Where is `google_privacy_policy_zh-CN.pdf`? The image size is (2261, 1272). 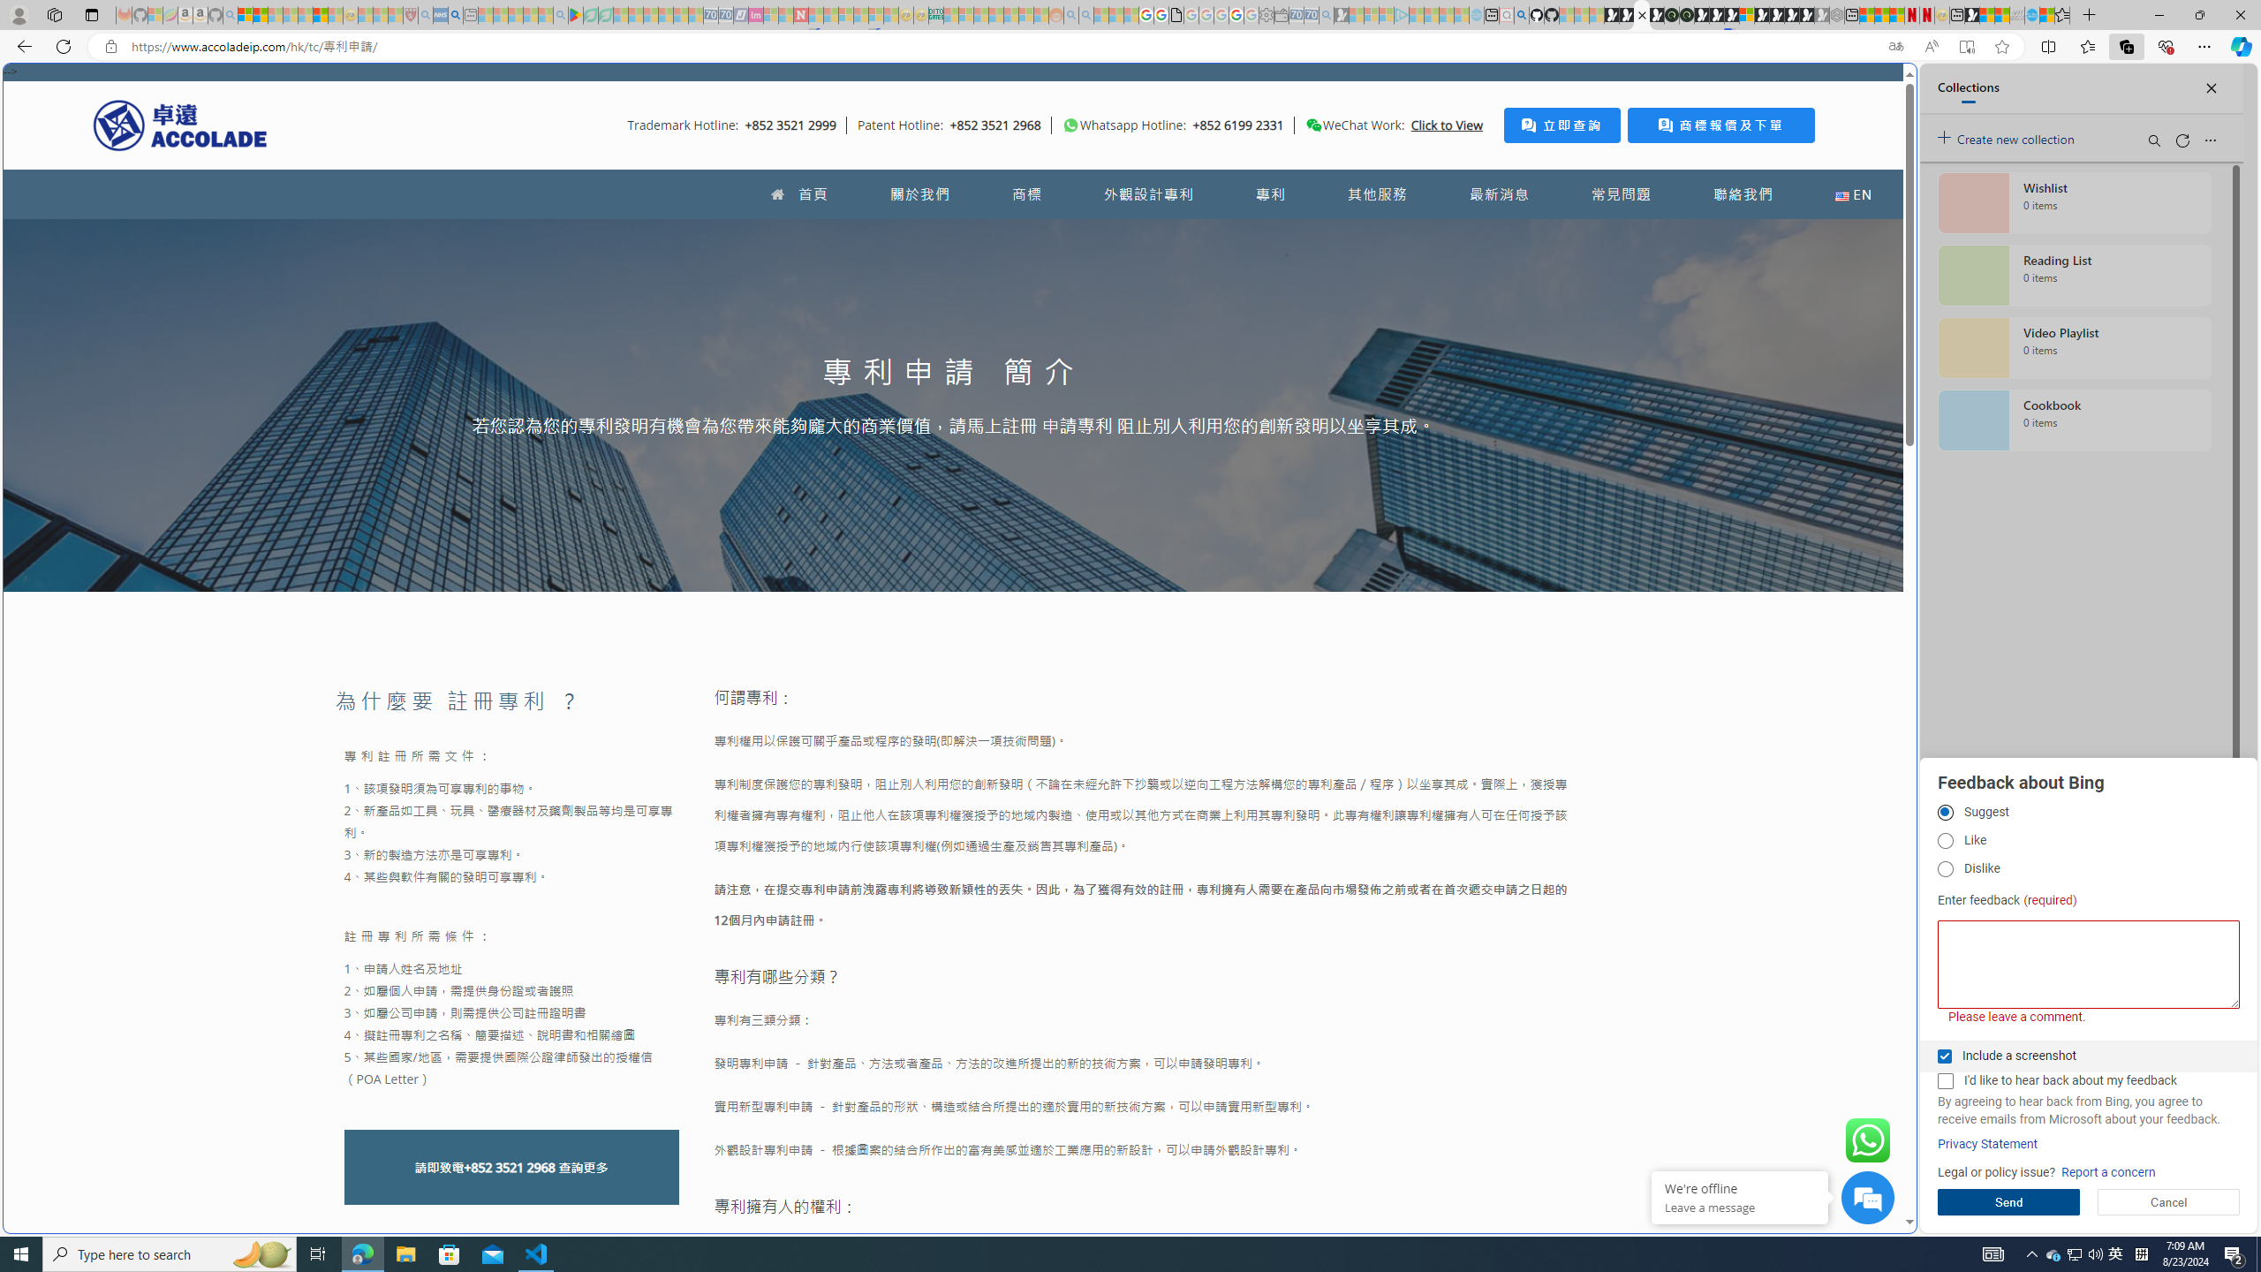 google_privacy_policy_zh-CN.pdf is located at coordinates (1176, 15).